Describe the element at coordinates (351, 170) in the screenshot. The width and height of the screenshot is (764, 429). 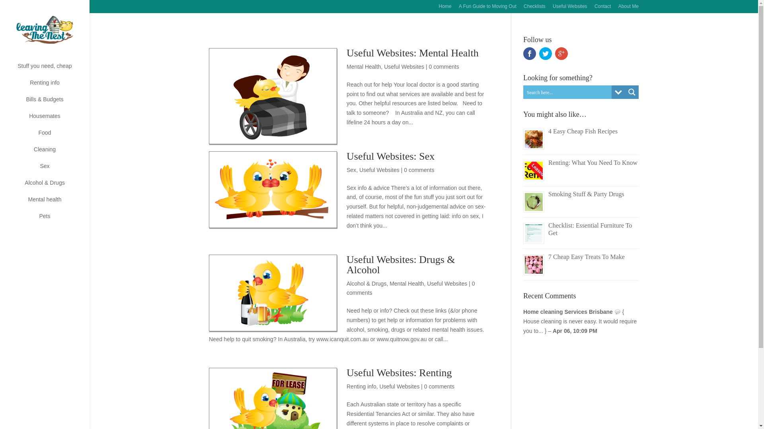
I see `Sex` at that location.